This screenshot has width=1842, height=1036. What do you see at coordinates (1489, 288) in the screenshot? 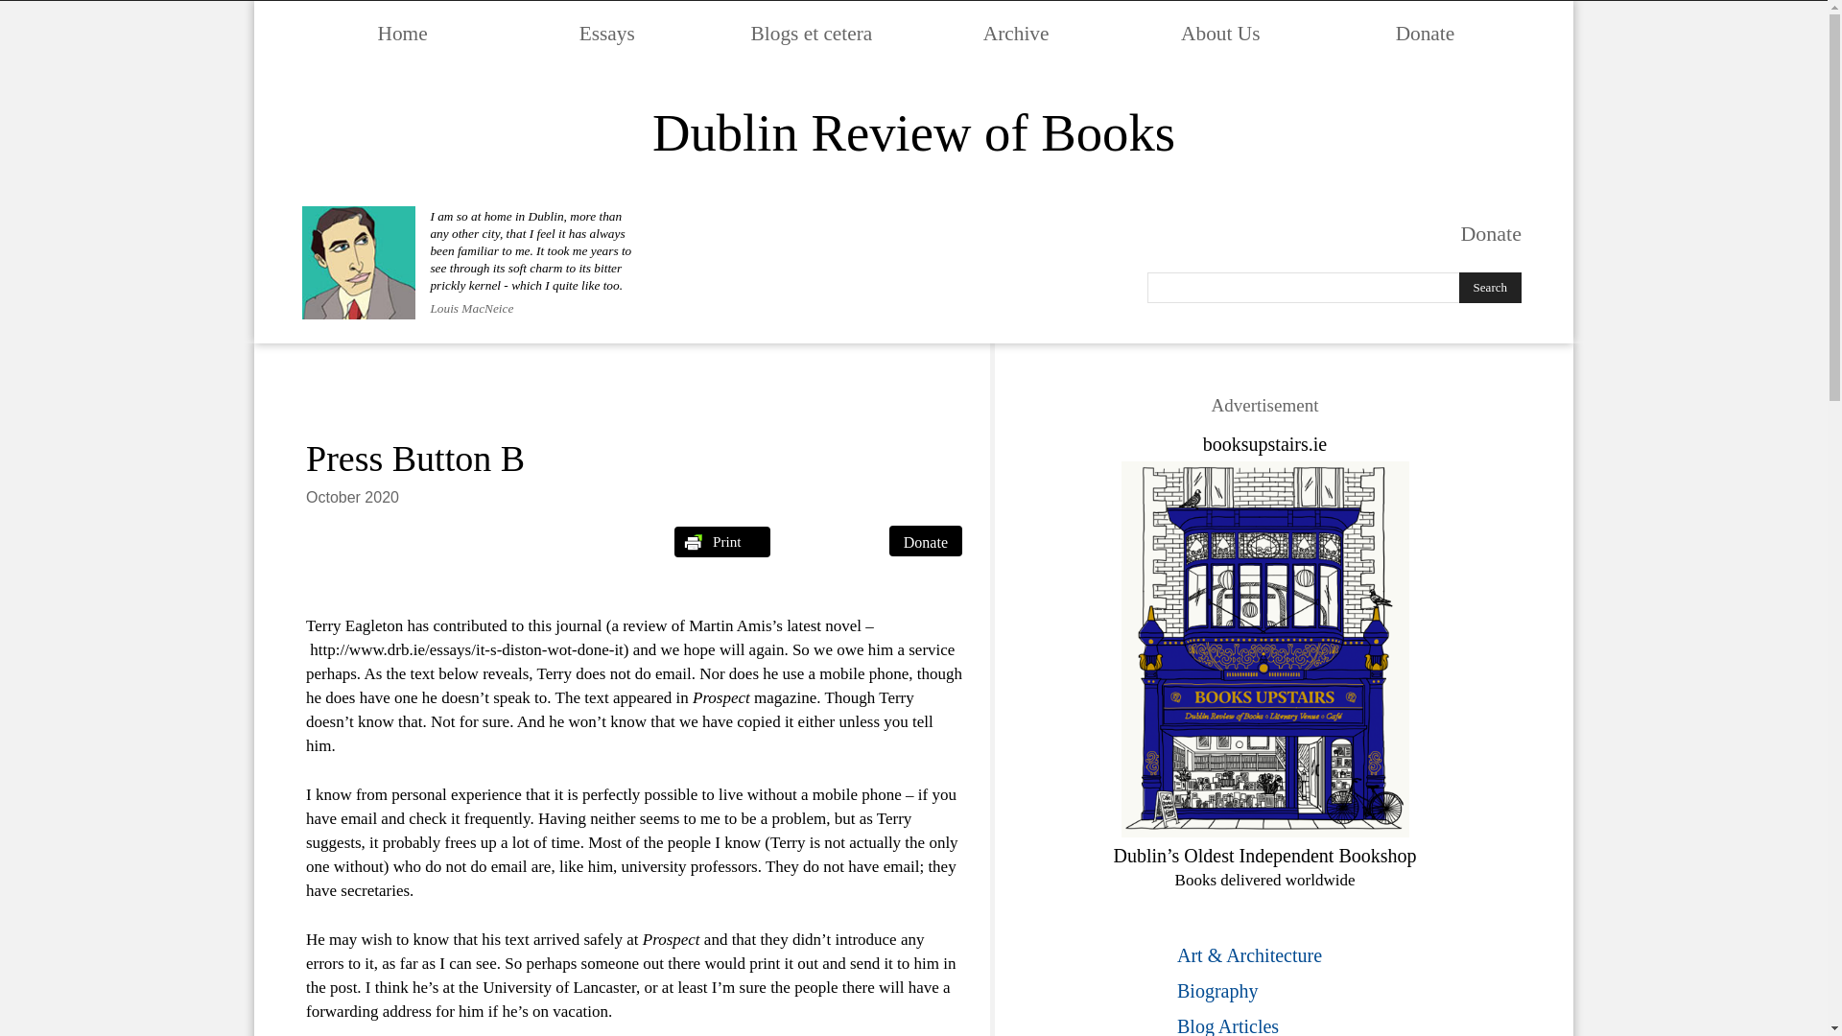
I see `Search` at bounding box center [1489, 288].